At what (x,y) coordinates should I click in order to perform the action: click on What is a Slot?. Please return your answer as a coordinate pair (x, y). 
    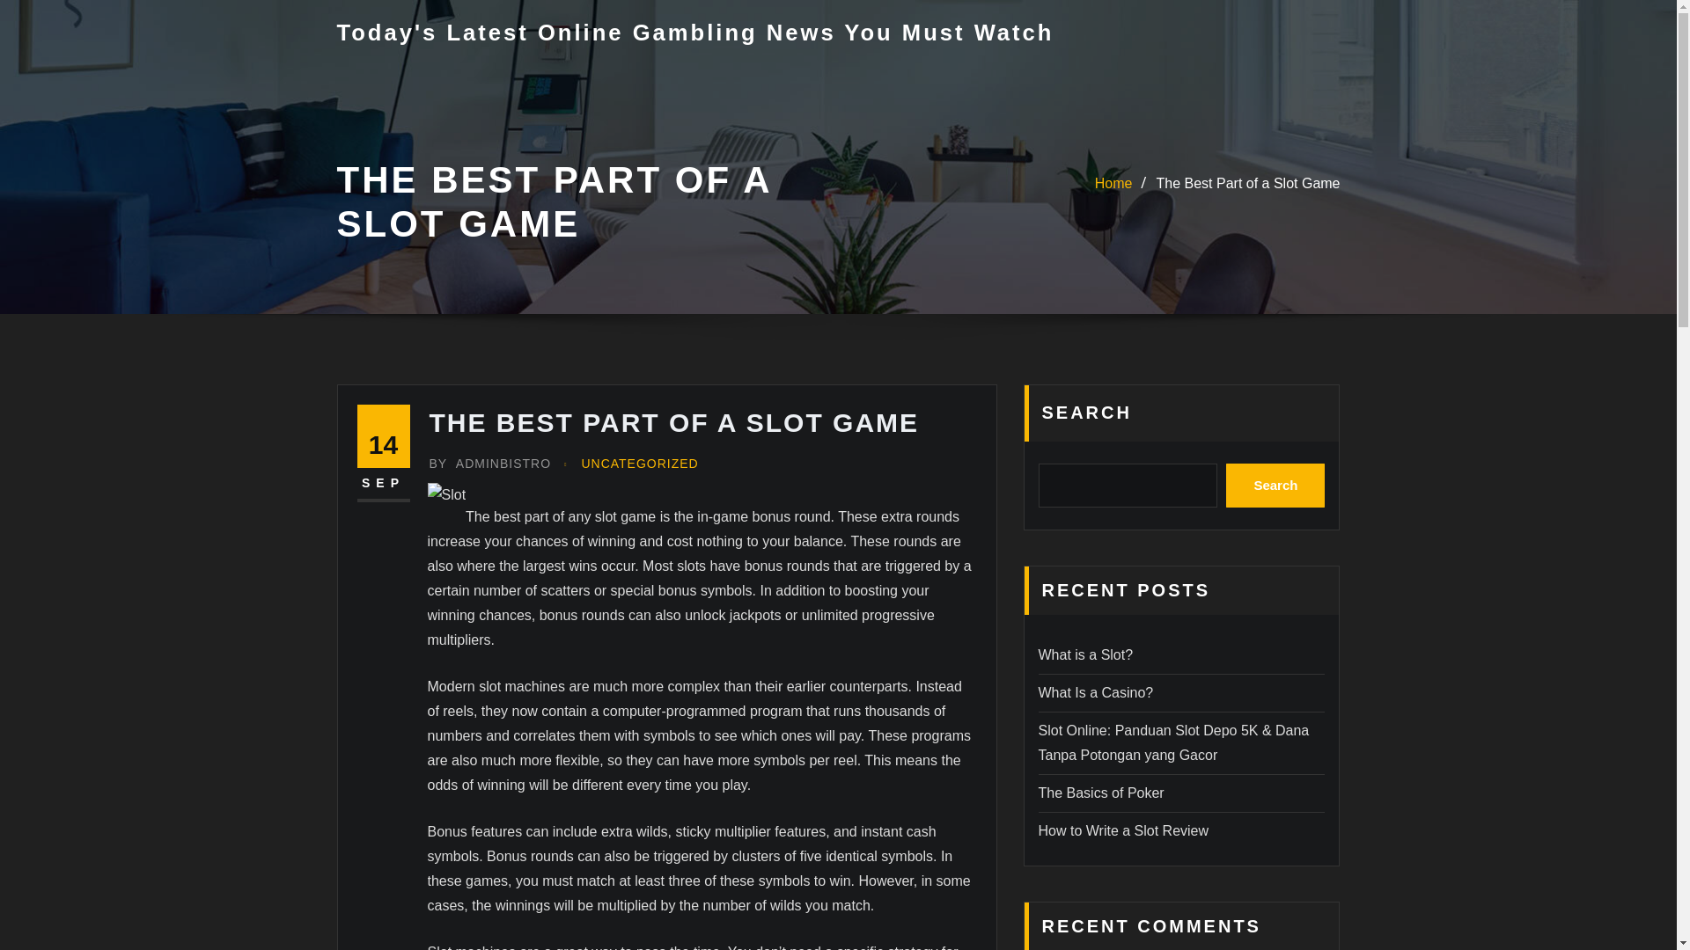
    Looking at the image, I should click on (1086, 654).